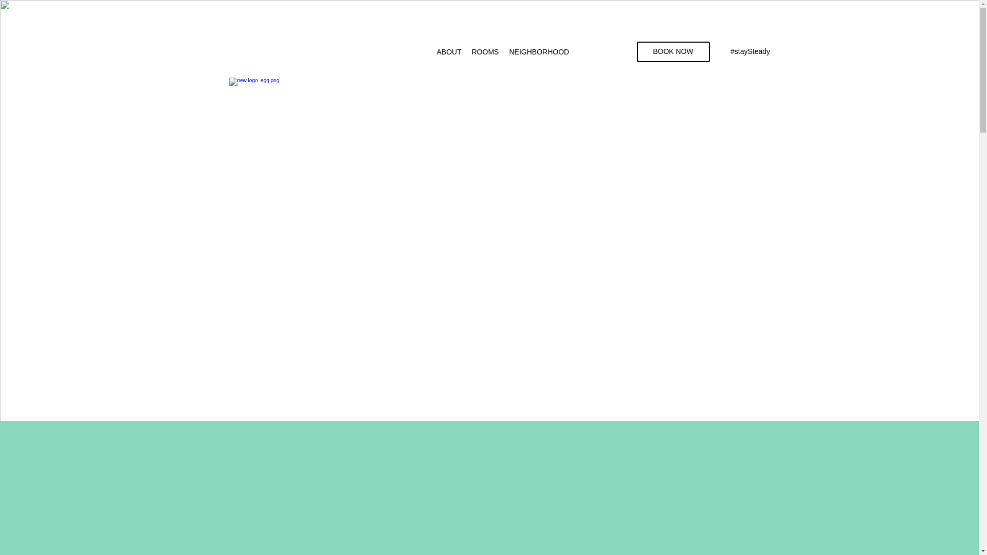 The height and width of the screenshot is (555, 987). Describe the element at coordinates (449, 51) in the screenshot. I see `ABOUT` at that location.